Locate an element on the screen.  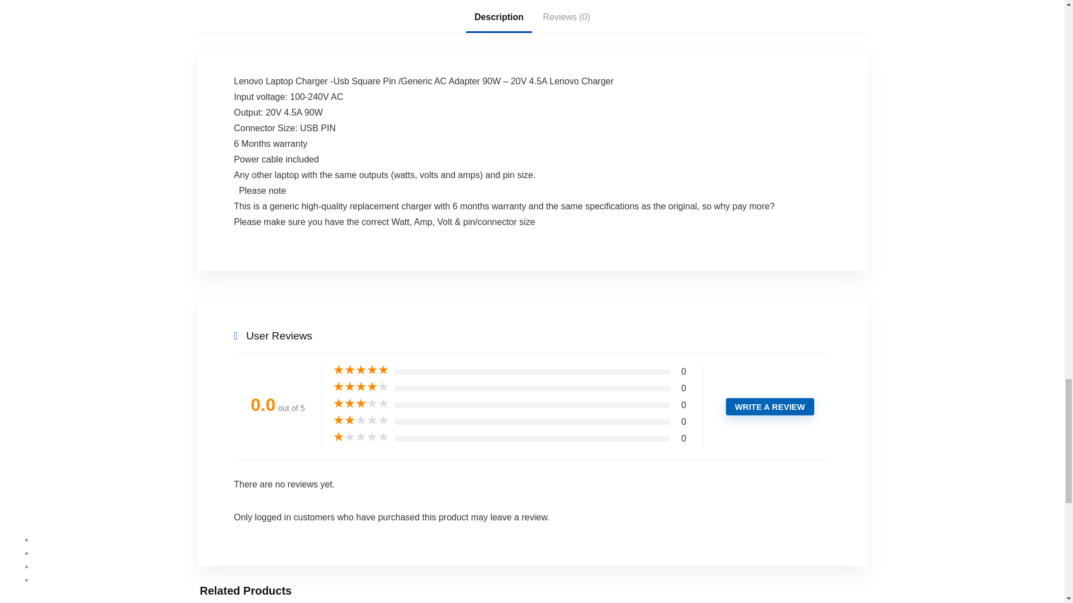
Description is located at coordinates (498, 17).